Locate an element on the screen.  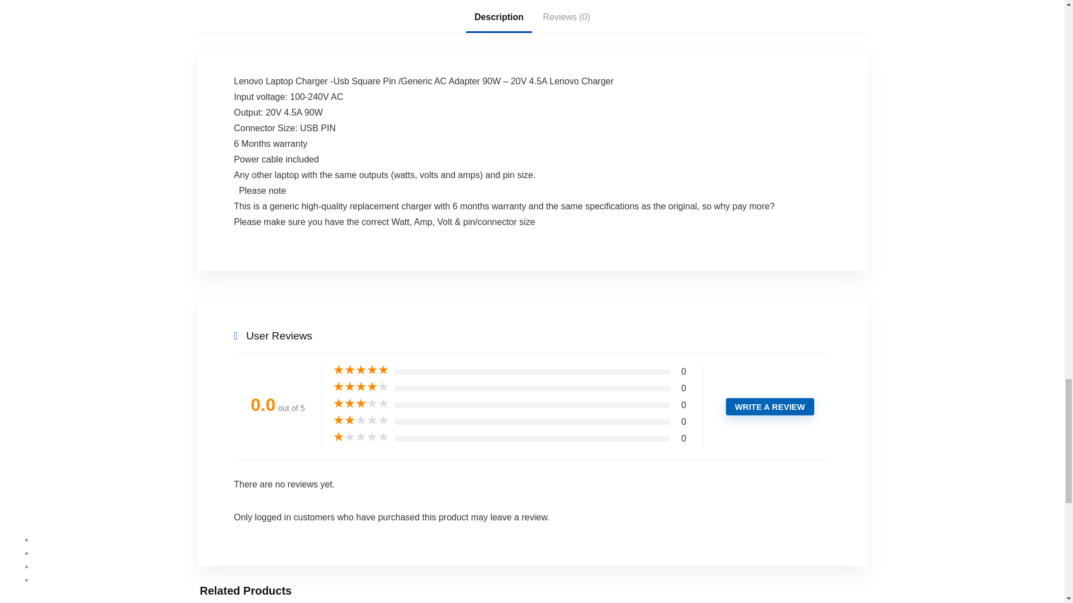
Description is located at coordinates (498, 17).